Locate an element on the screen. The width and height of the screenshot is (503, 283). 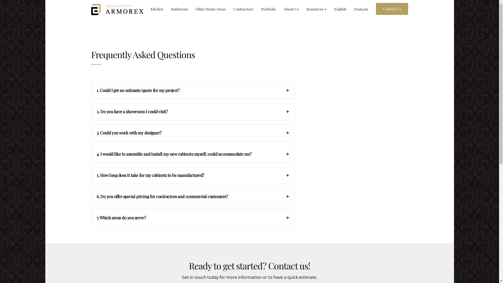
Resources is located at coordinates (316, 9).